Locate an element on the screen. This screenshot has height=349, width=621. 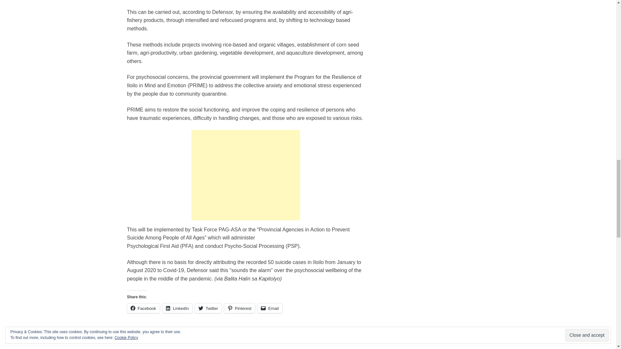
ARTHUR DEFENSOR JR. is located at coordinates (171, 332).